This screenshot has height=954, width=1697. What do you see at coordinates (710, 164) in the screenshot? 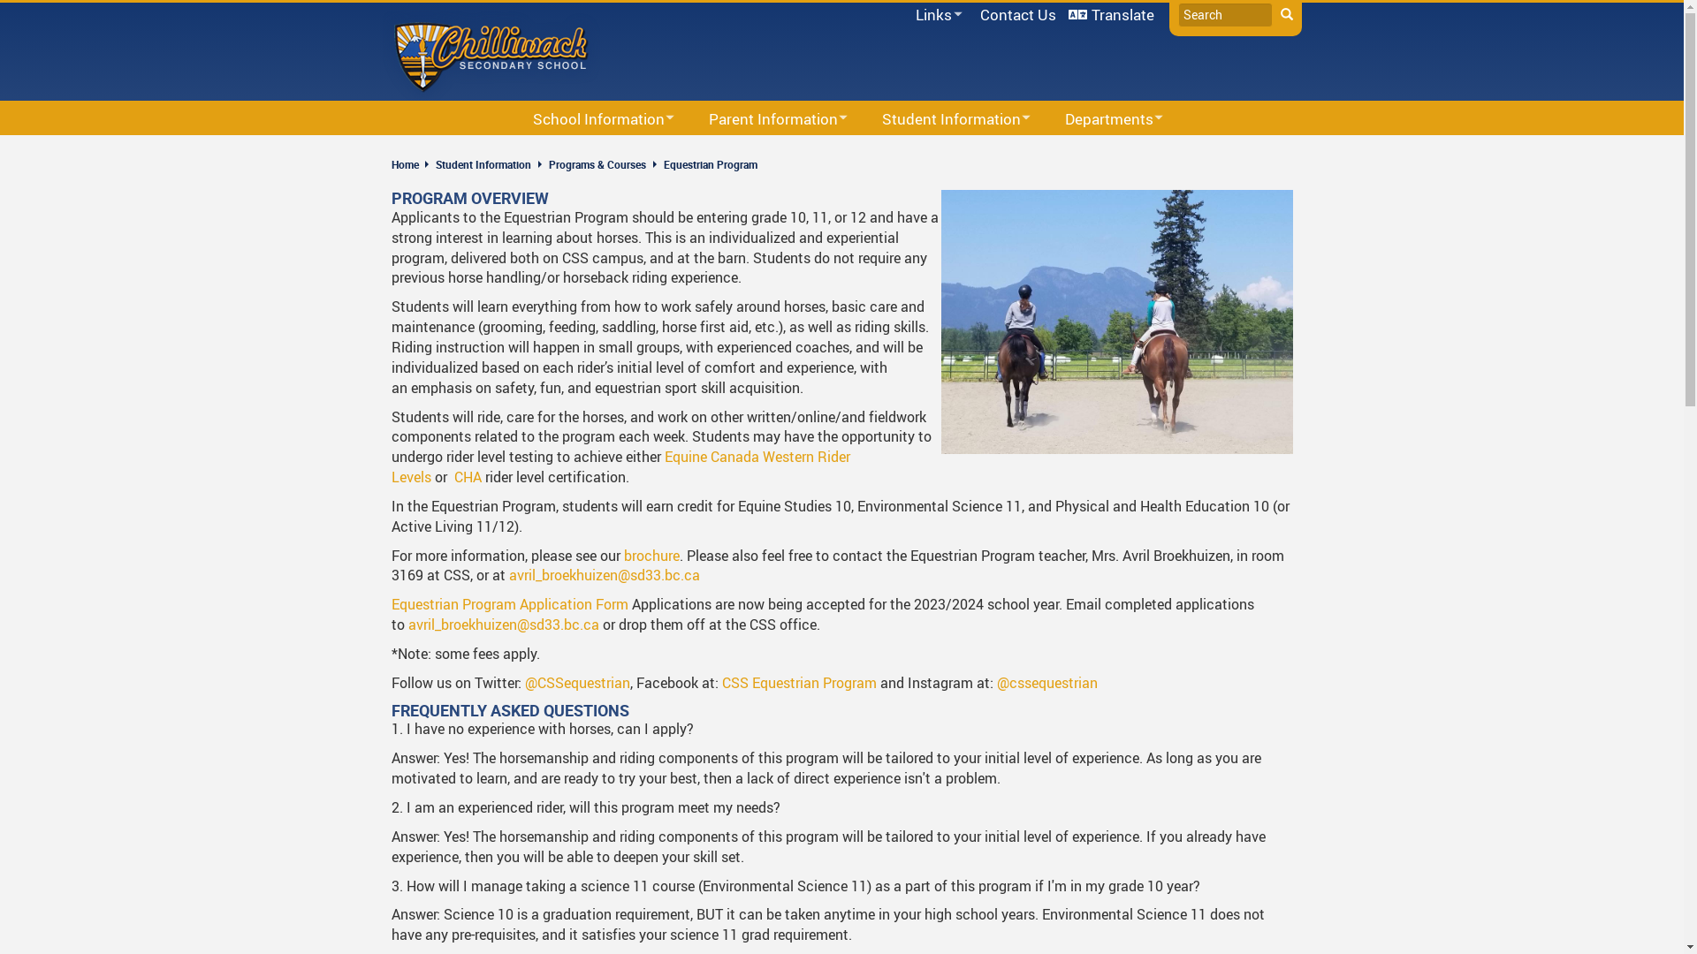
I see `Equestrian Program` at bounding box center [710, 164].